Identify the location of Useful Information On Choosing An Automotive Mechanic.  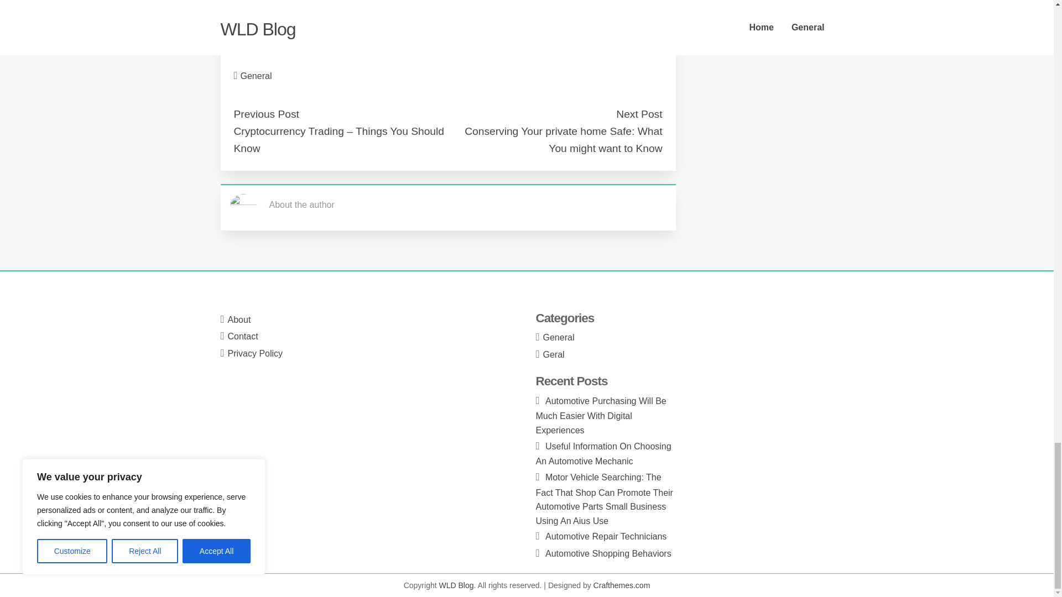
(603, 454).